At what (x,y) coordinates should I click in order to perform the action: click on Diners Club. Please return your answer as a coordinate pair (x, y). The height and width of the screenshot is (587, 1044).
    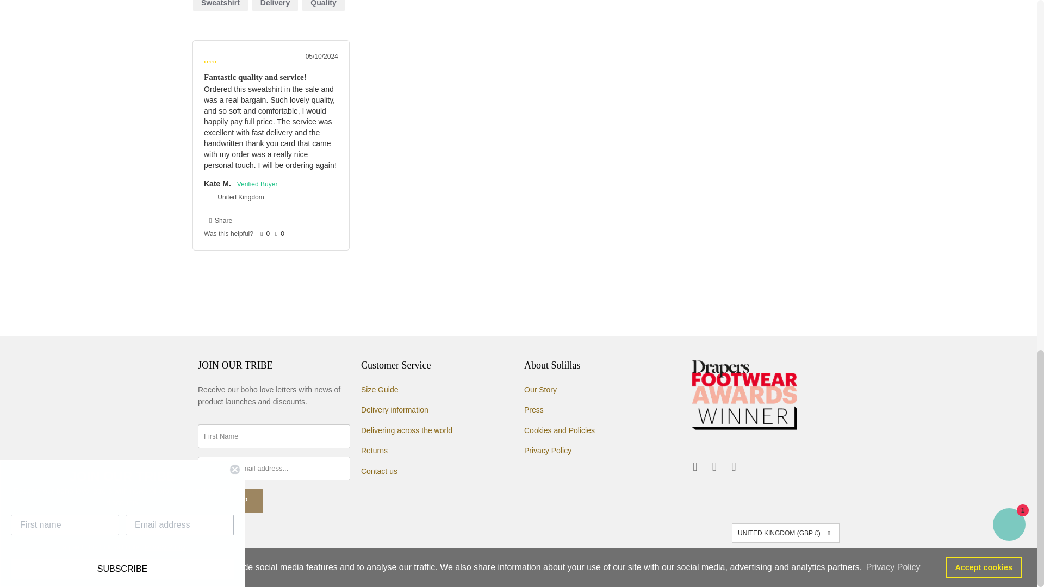
    Looking at the image, I should click on (600, 562).